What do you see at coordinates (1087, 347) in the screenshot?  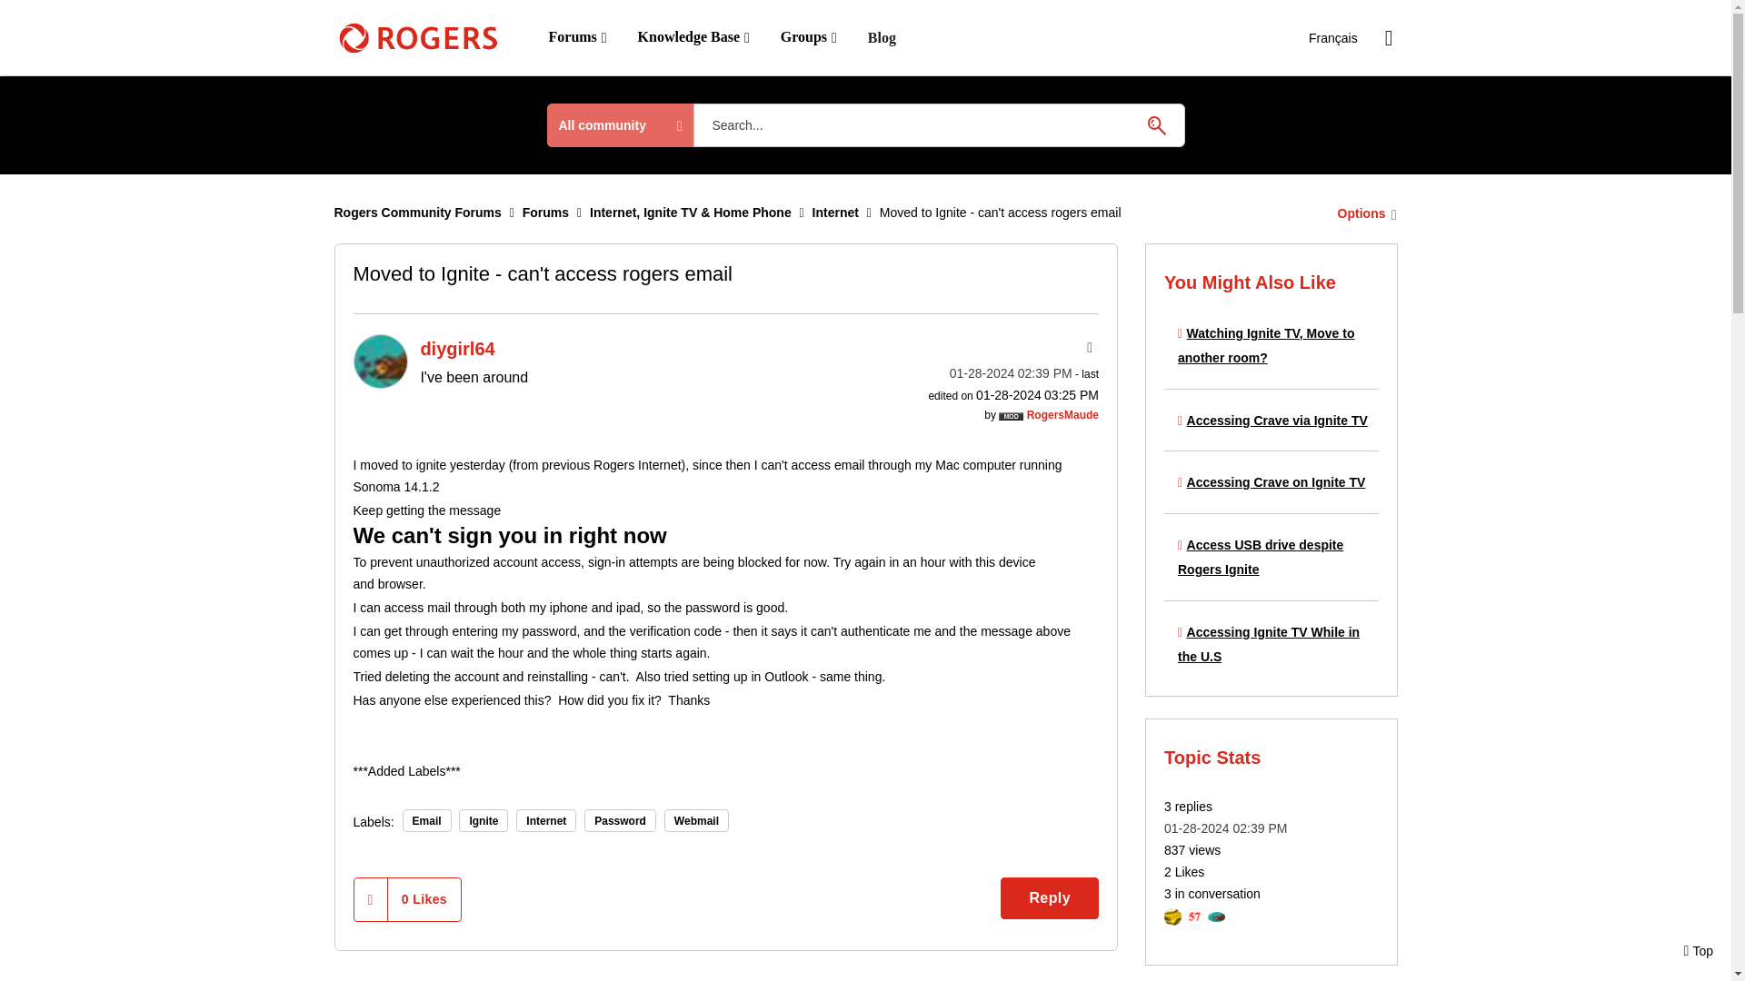 I see `Show option menu` at bounding box center [1087, 347].